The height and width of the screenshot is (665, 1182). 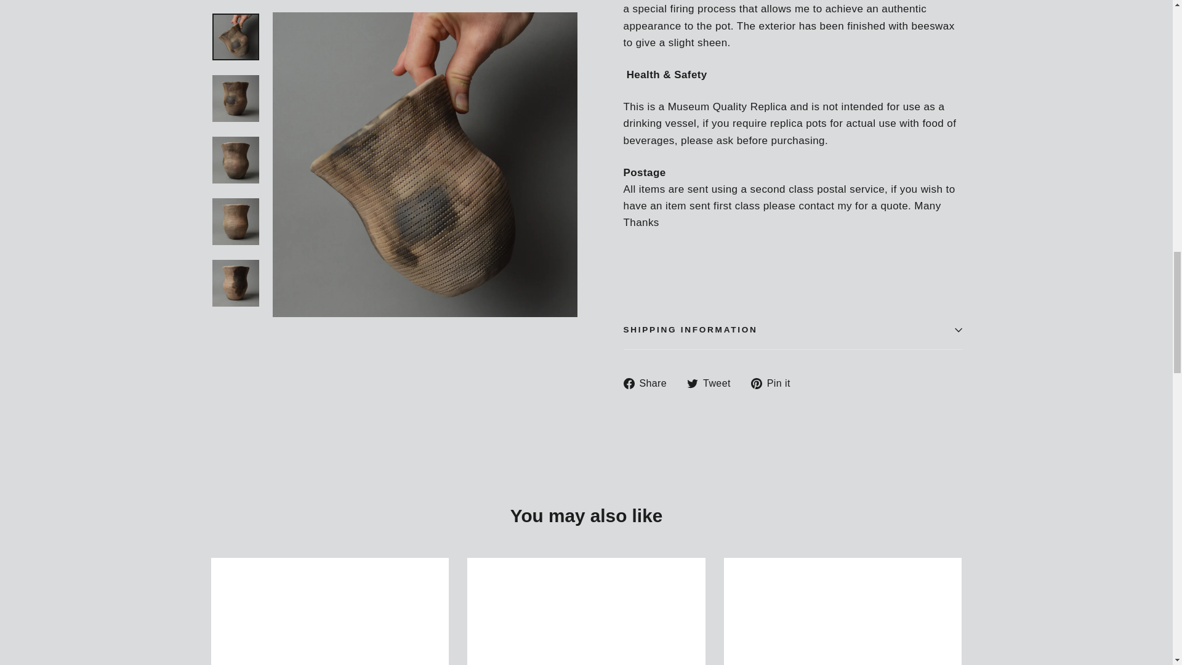 What do you see at coordinates (649, 383) in the screenshot?
I see `Share on Facebook` at bounding box center [649, 383].